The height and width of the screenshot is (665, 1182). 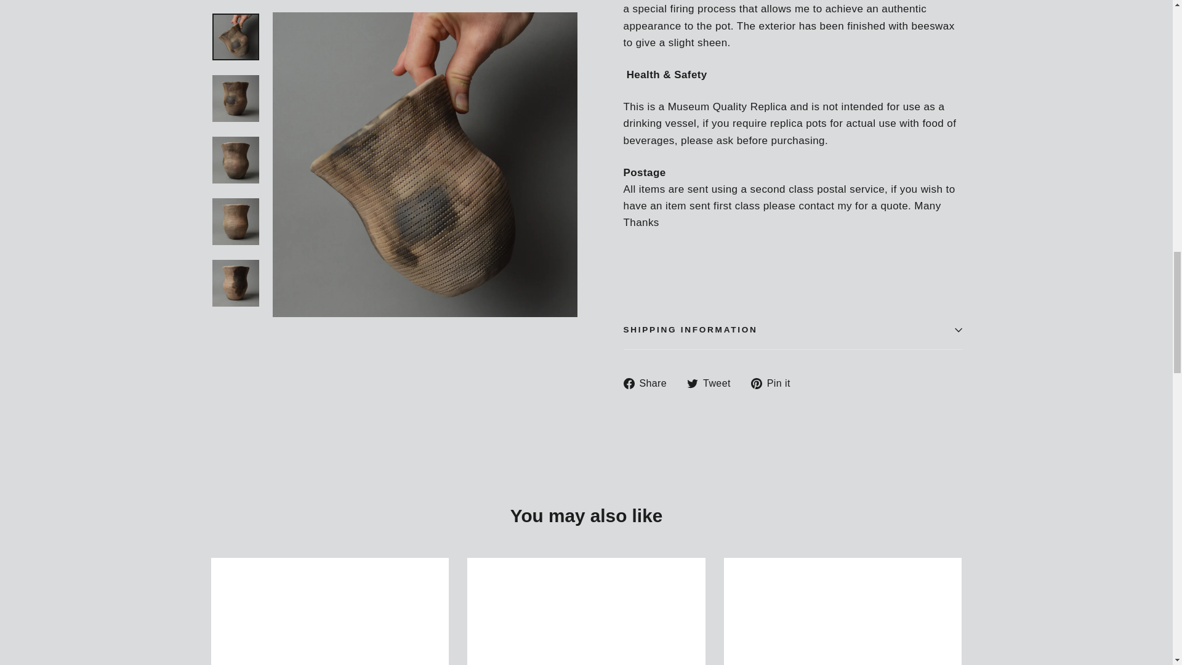 What do you see at coordinates (649, 383) in the screenshot?
I see `Share on Facebook` at bounding box center [649, 383].